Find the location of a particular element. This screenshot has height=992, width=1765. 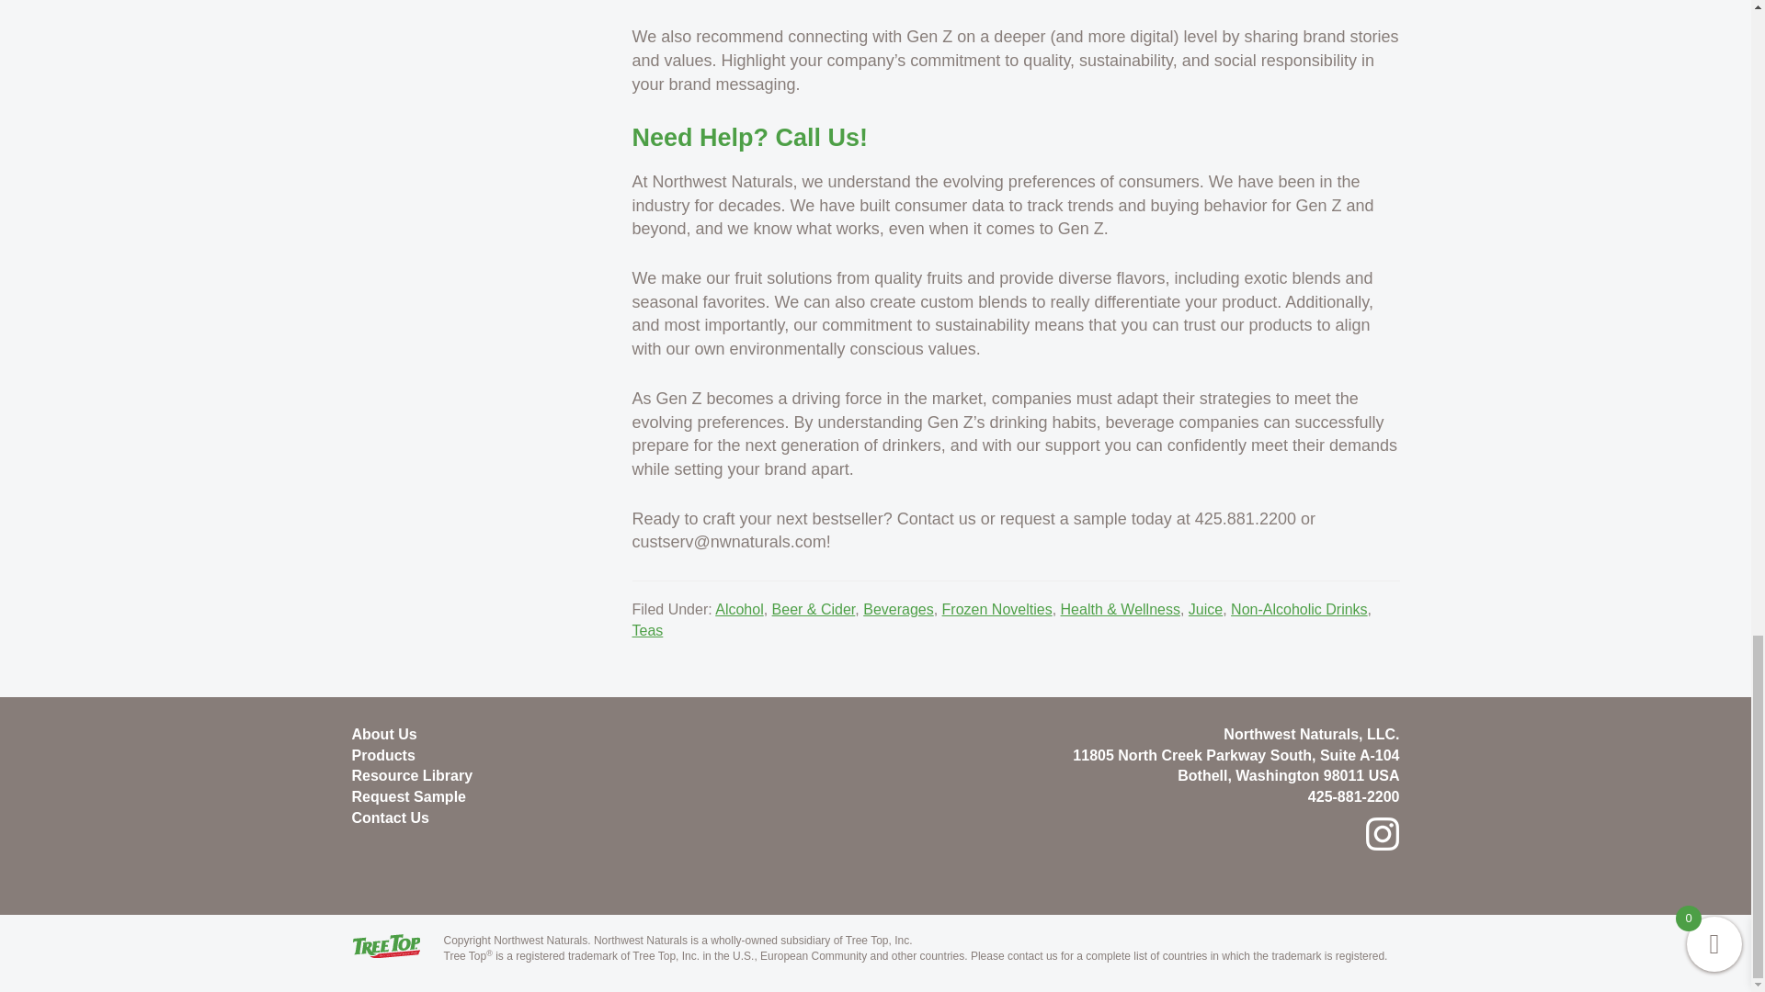

About Us is located at coordinates (384, 733).